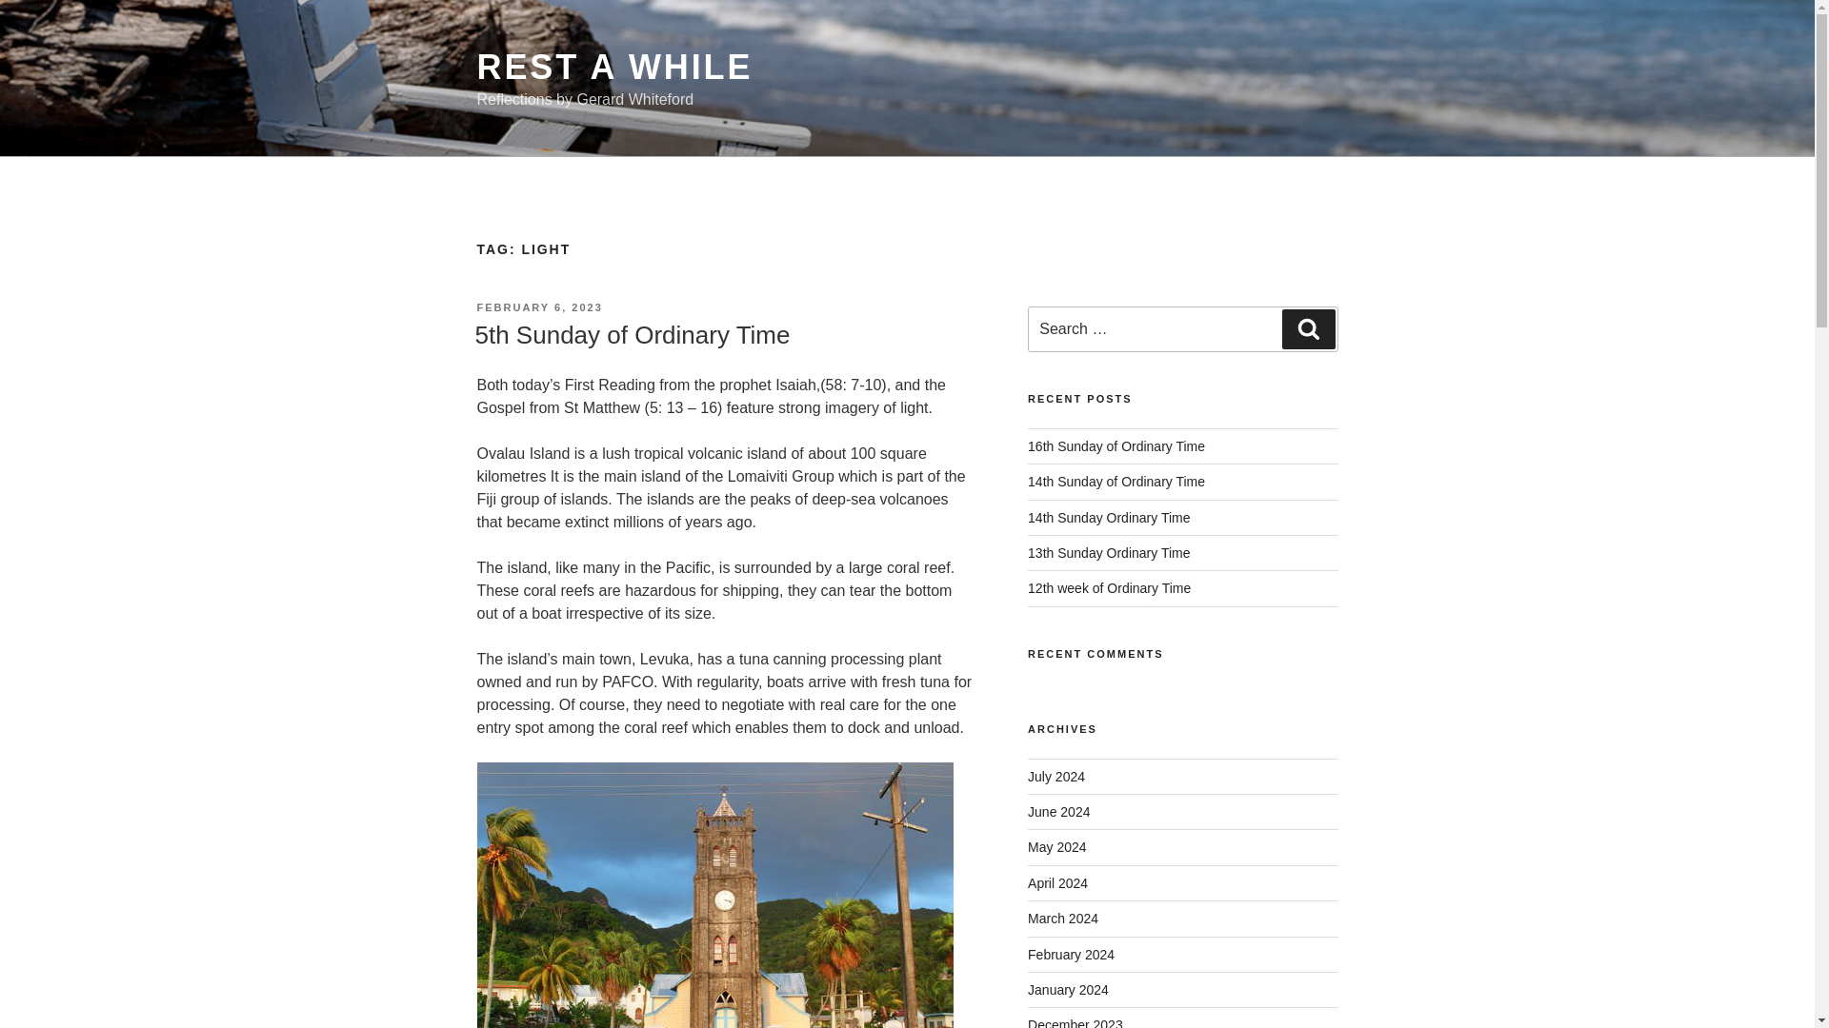 This screenshot has height=1028, width=1829. I want to click on March 2024, so click(1063, 918).